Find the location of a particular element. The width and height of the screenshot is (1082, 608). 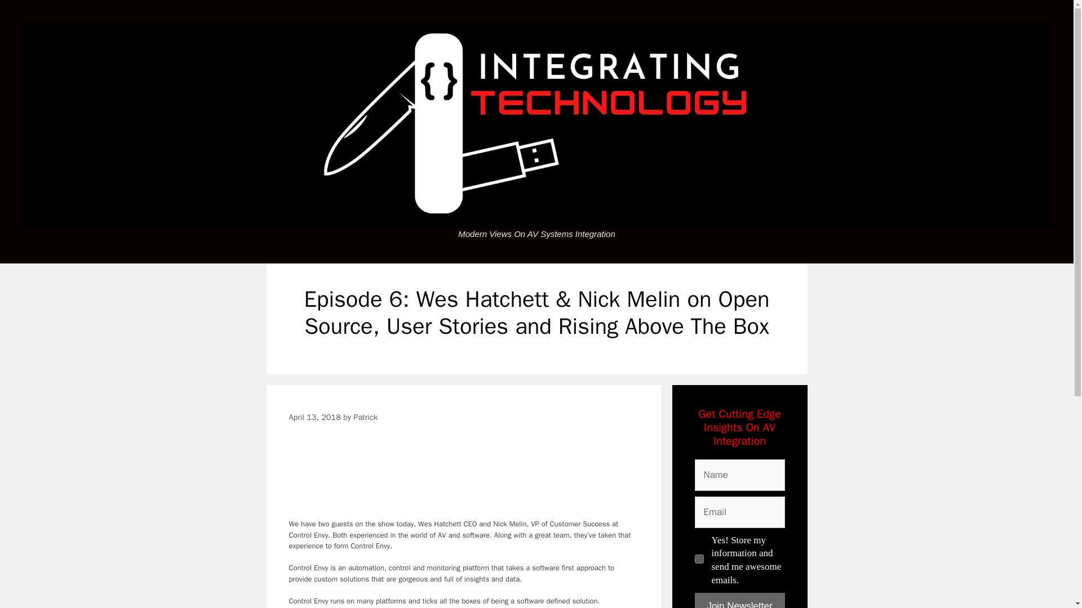

on is located at coordinates (699, 558).